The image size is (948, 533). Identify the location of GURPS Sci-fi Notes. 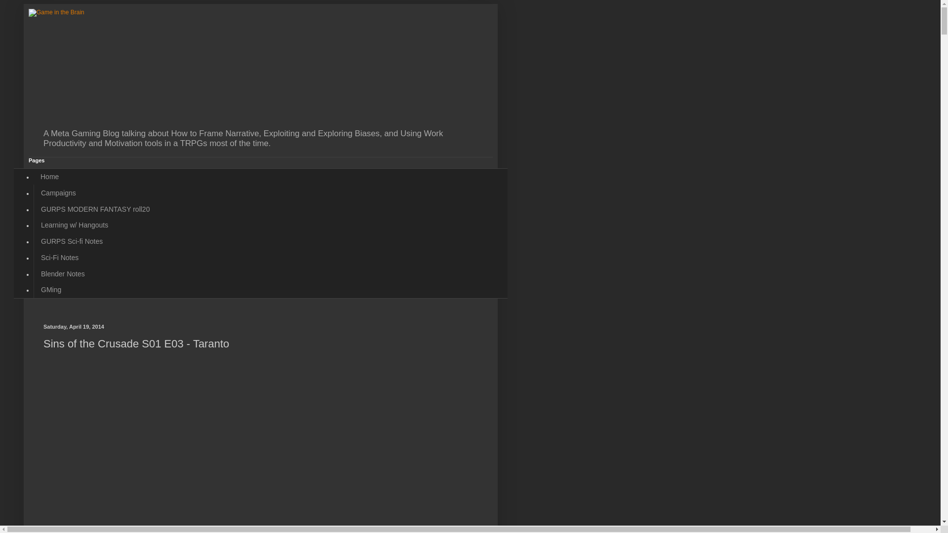
(71, 242).